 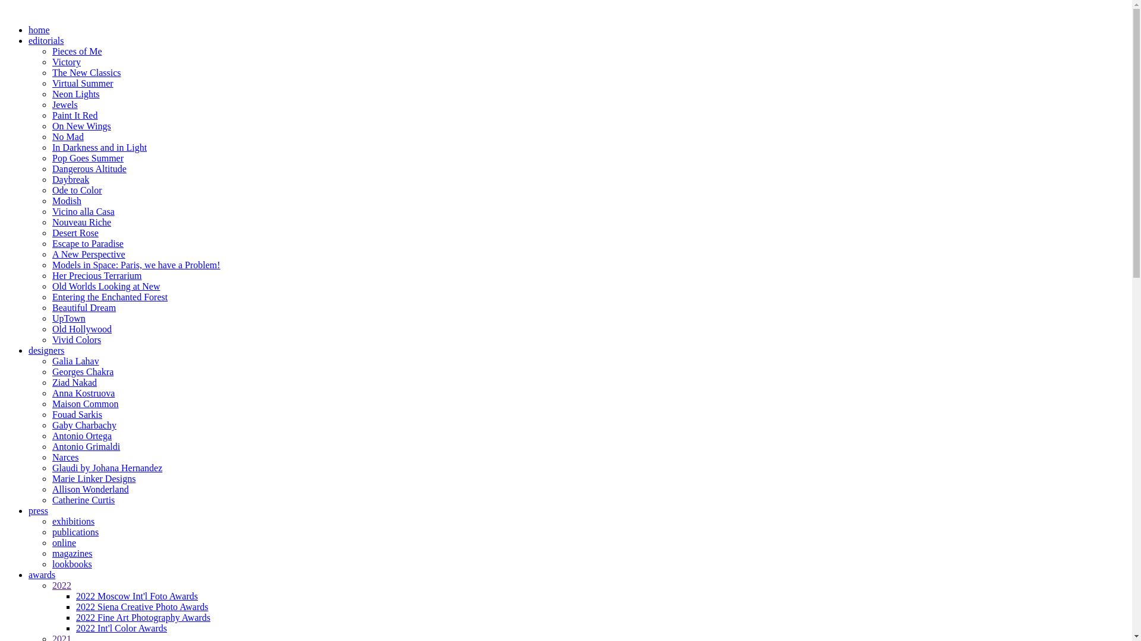 I want to click on Beautiful Dream, so click(x=84, y=307).